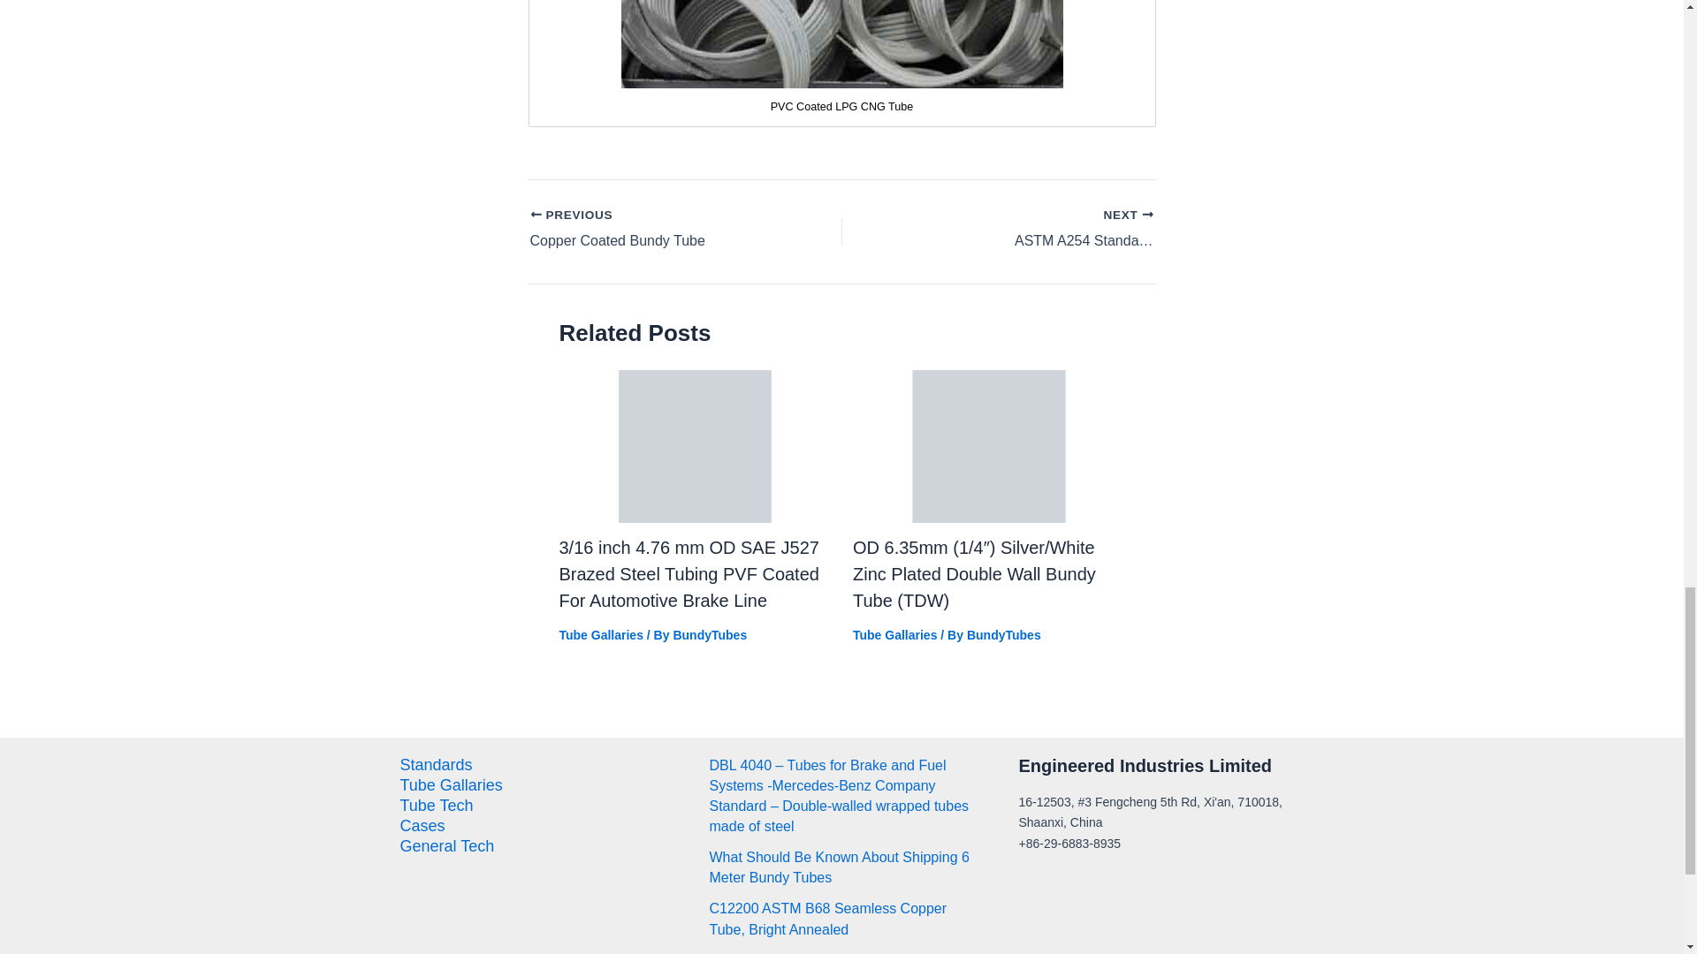 The height and width of the screenshot is (954, 1697). Describe the element at coordinates (709, 634) in the screenshot. I see `View all posts by BundyTubes` at that location.